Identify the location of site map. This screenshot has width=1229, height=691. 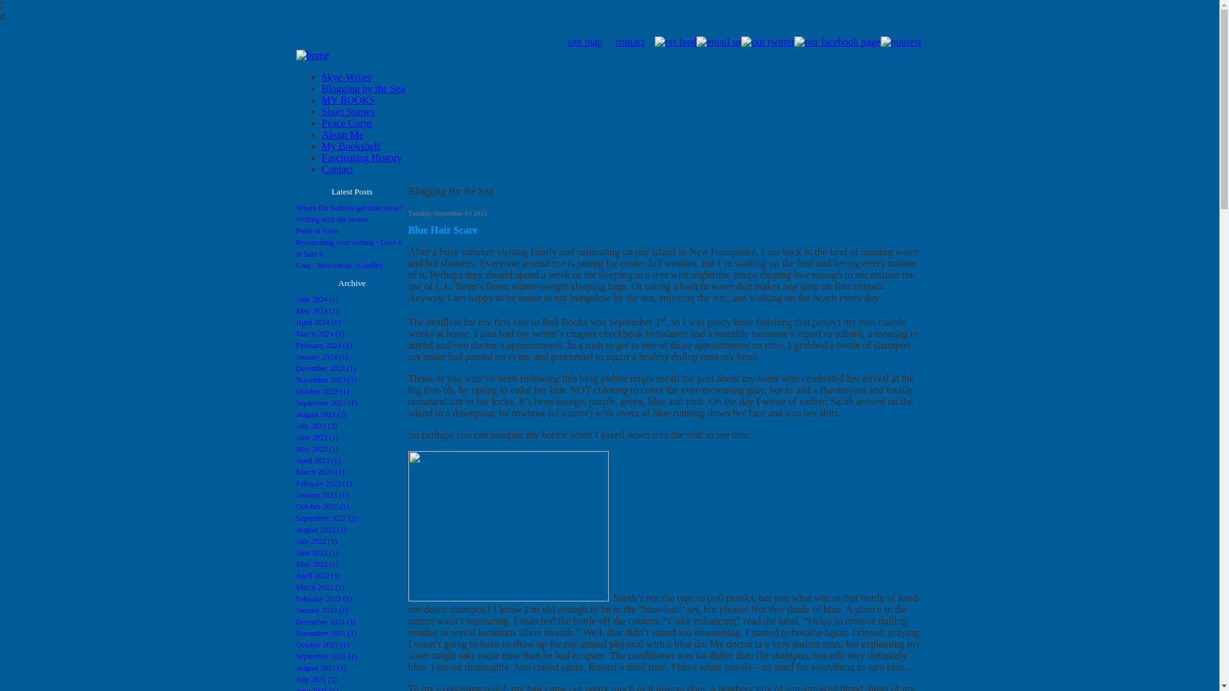
(585, 42).